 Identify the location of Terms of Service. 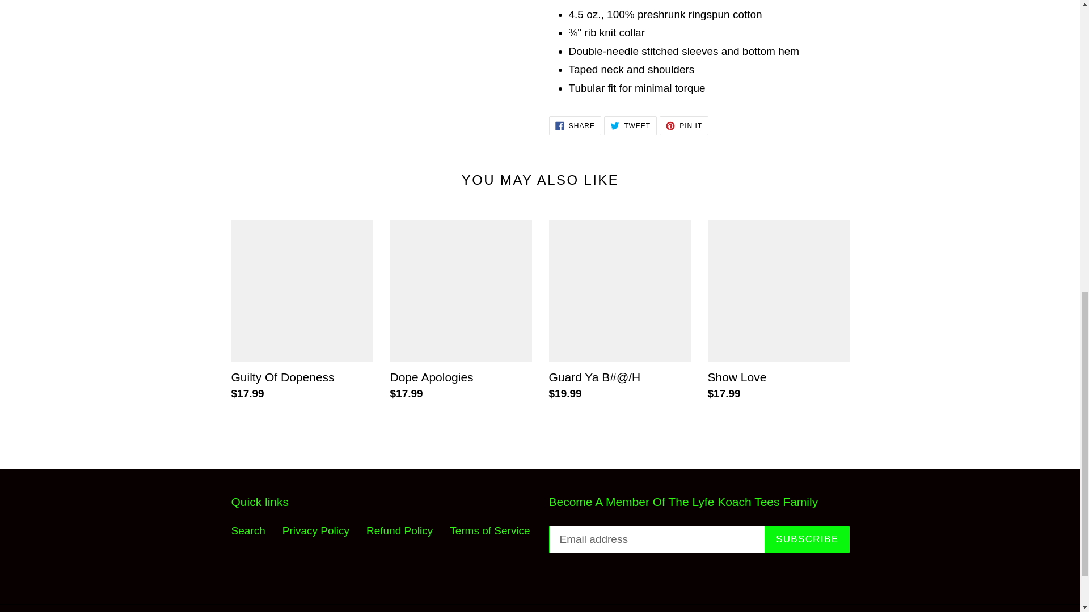
(399, 530).